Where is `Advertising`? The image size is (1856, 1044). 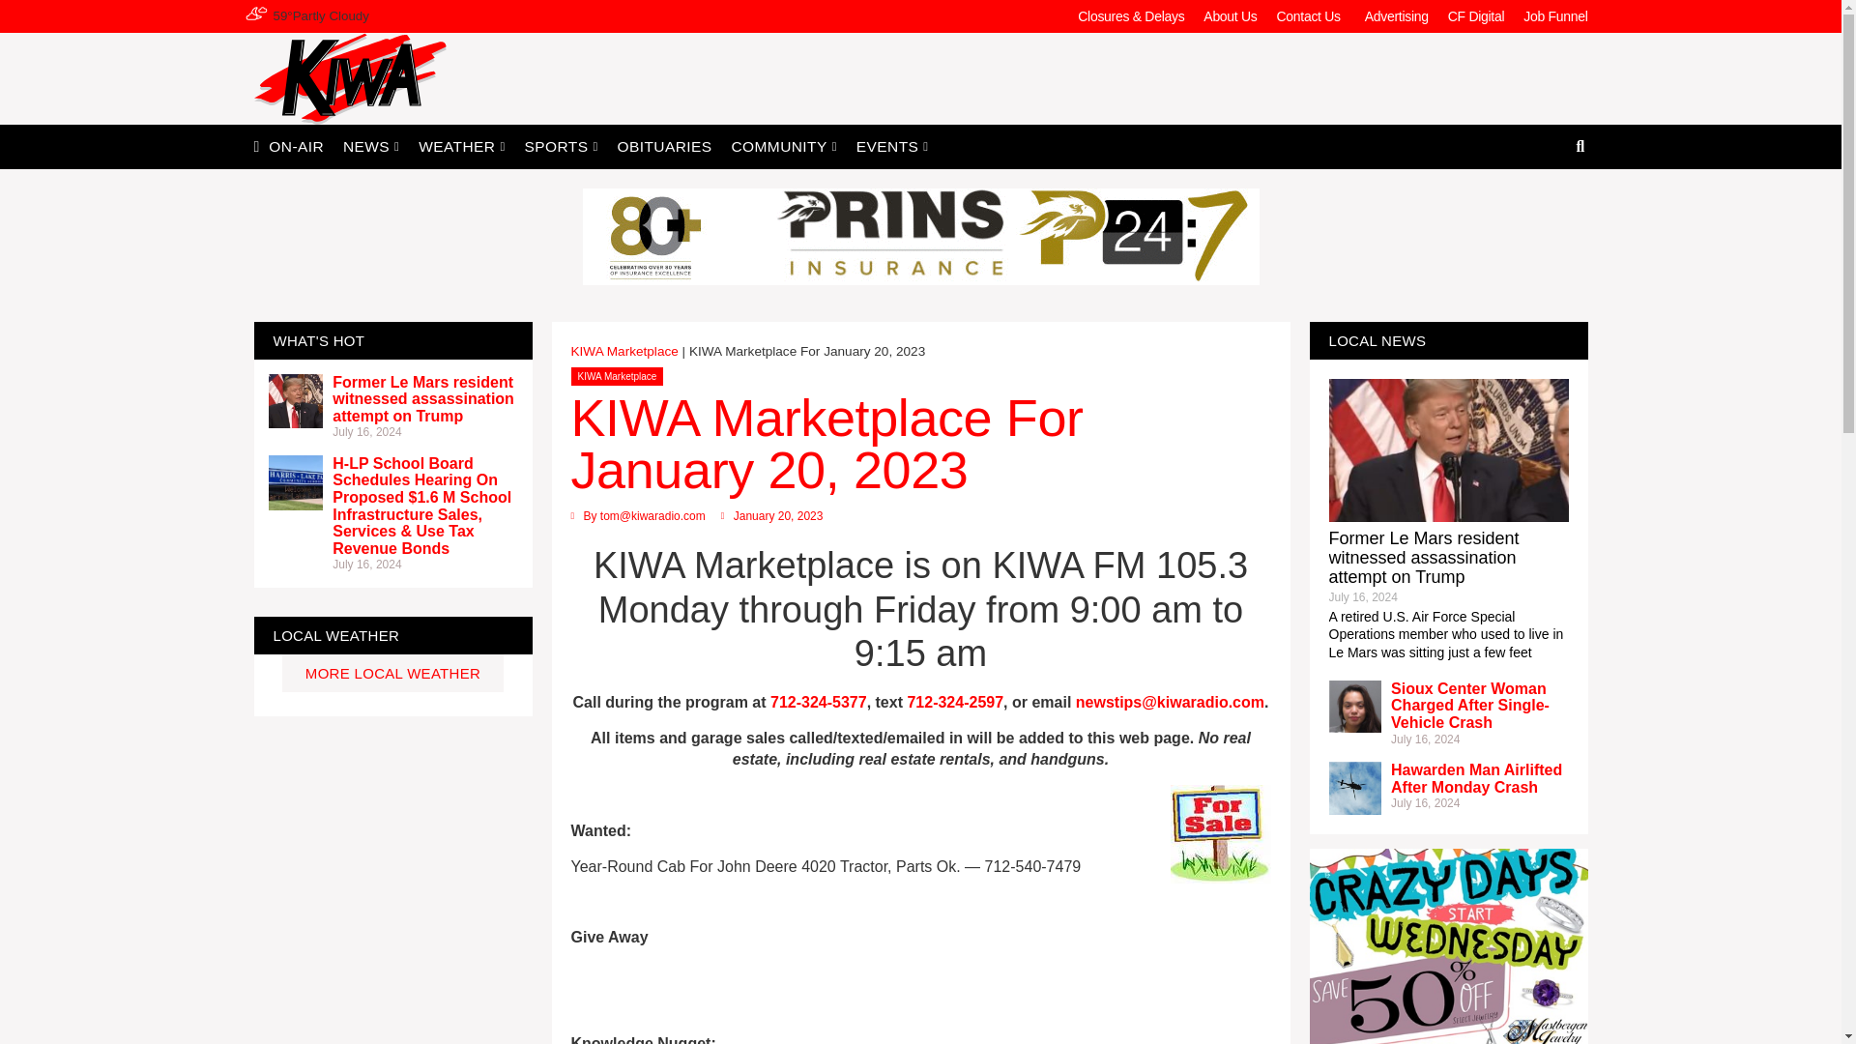
Advertising is located at coordinates (1396, 15).